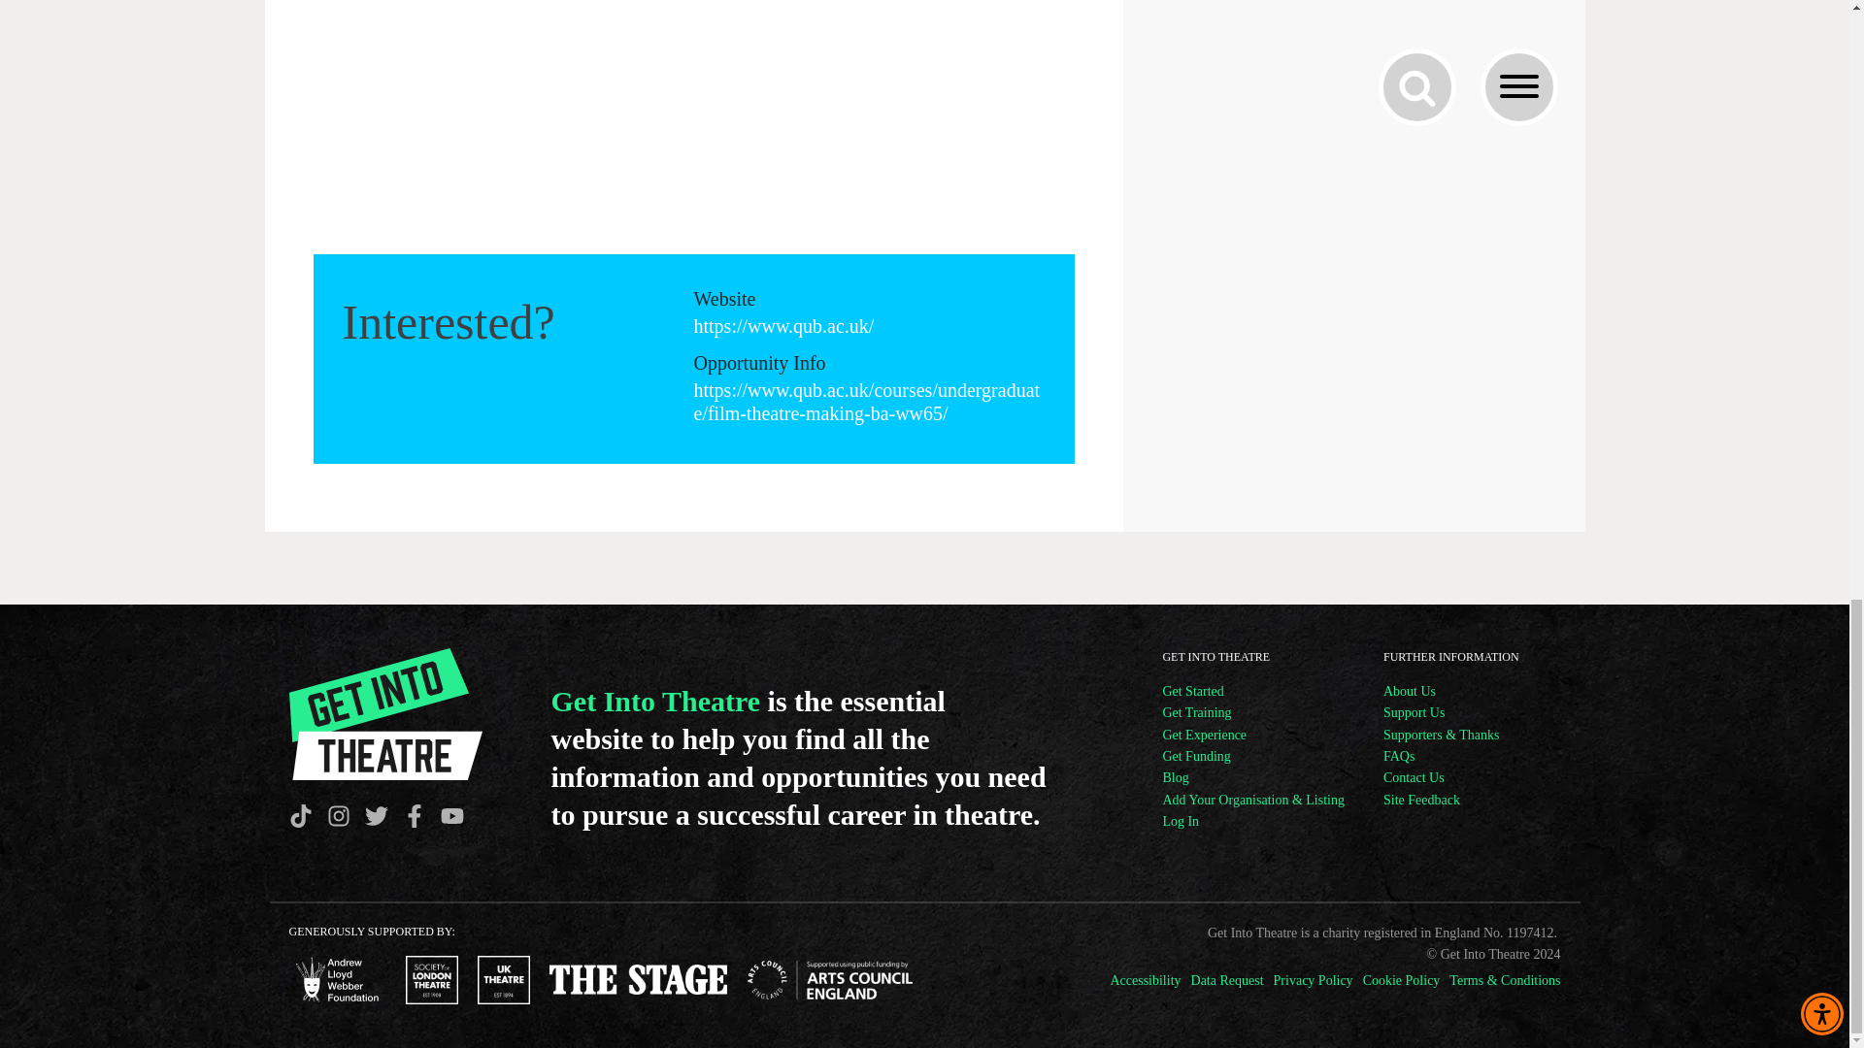 The height and width of the screenshot is (1048, 1864). What do you see at coordinates (1441, 712) in the screenshot?
I see `Support Us` at bounding box center [1441, 712].